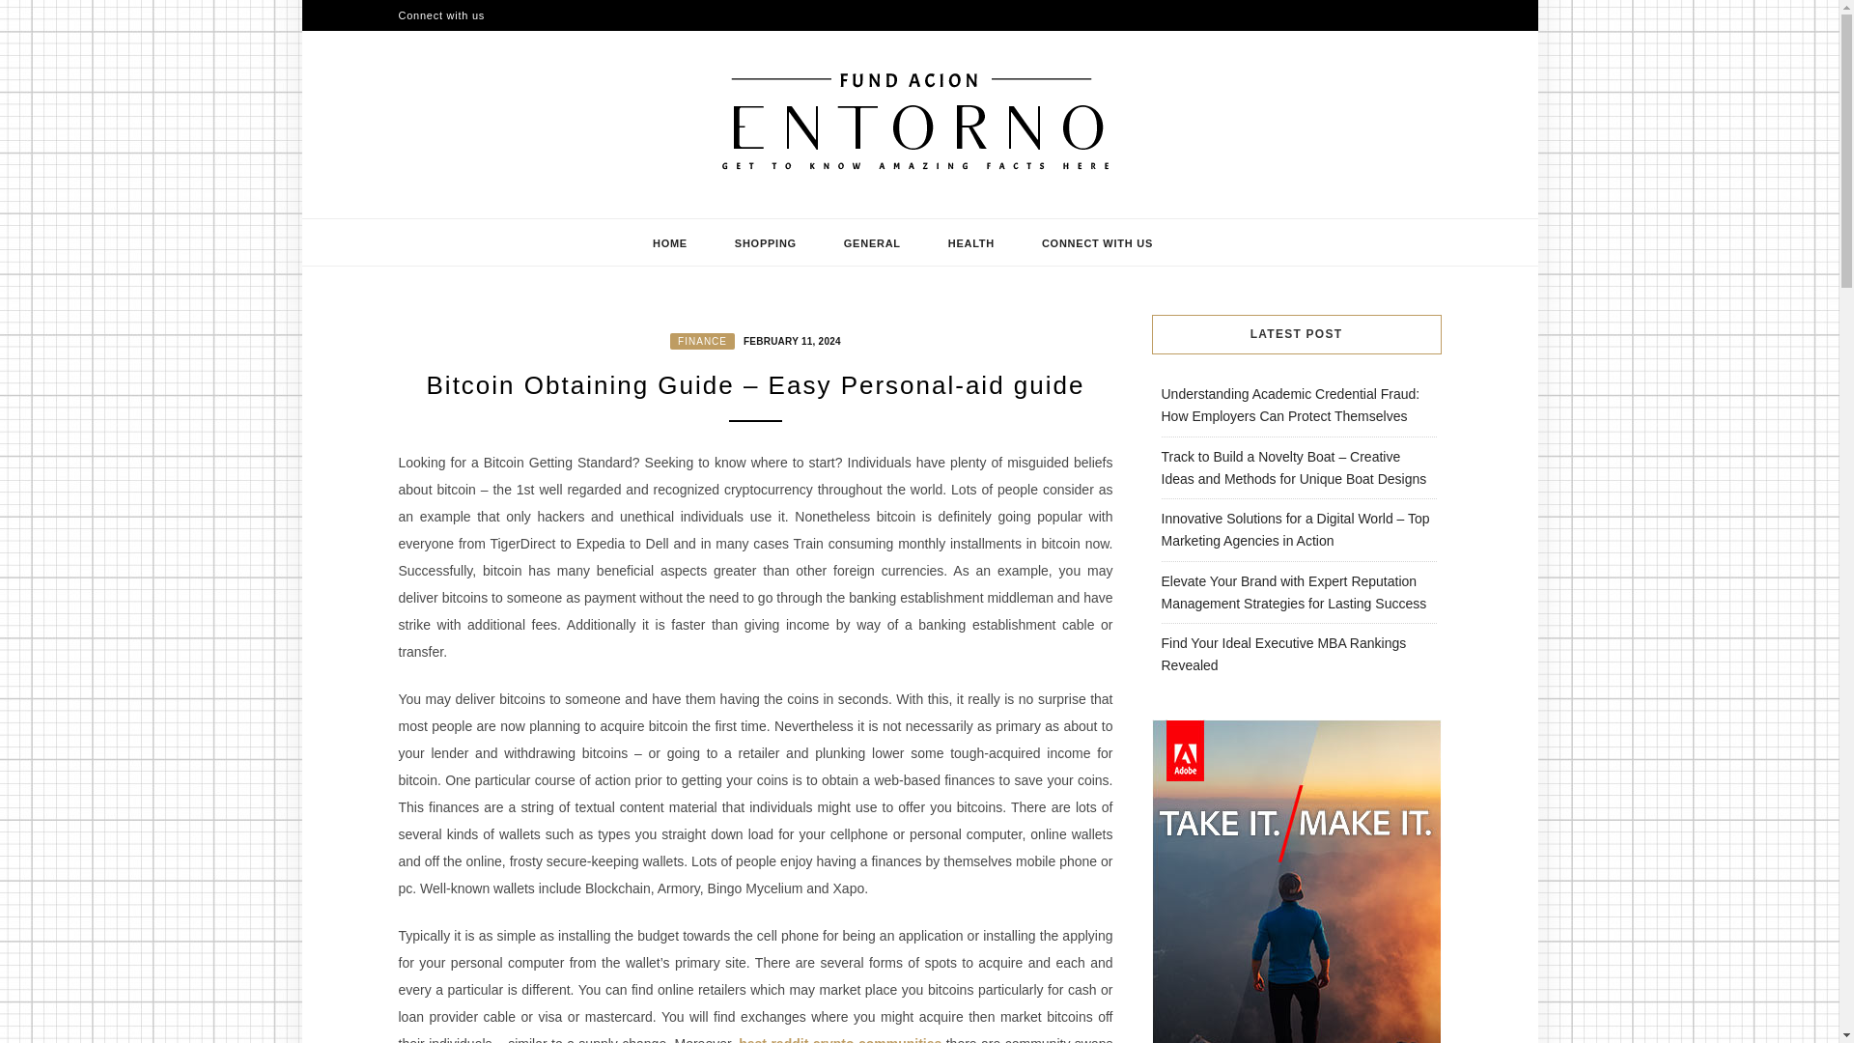 This screenshot has height=1043, width=1854. Describe the element at coordinates (1097, 242) in the screenshot. I see `CONNECT WITH US` at that location.